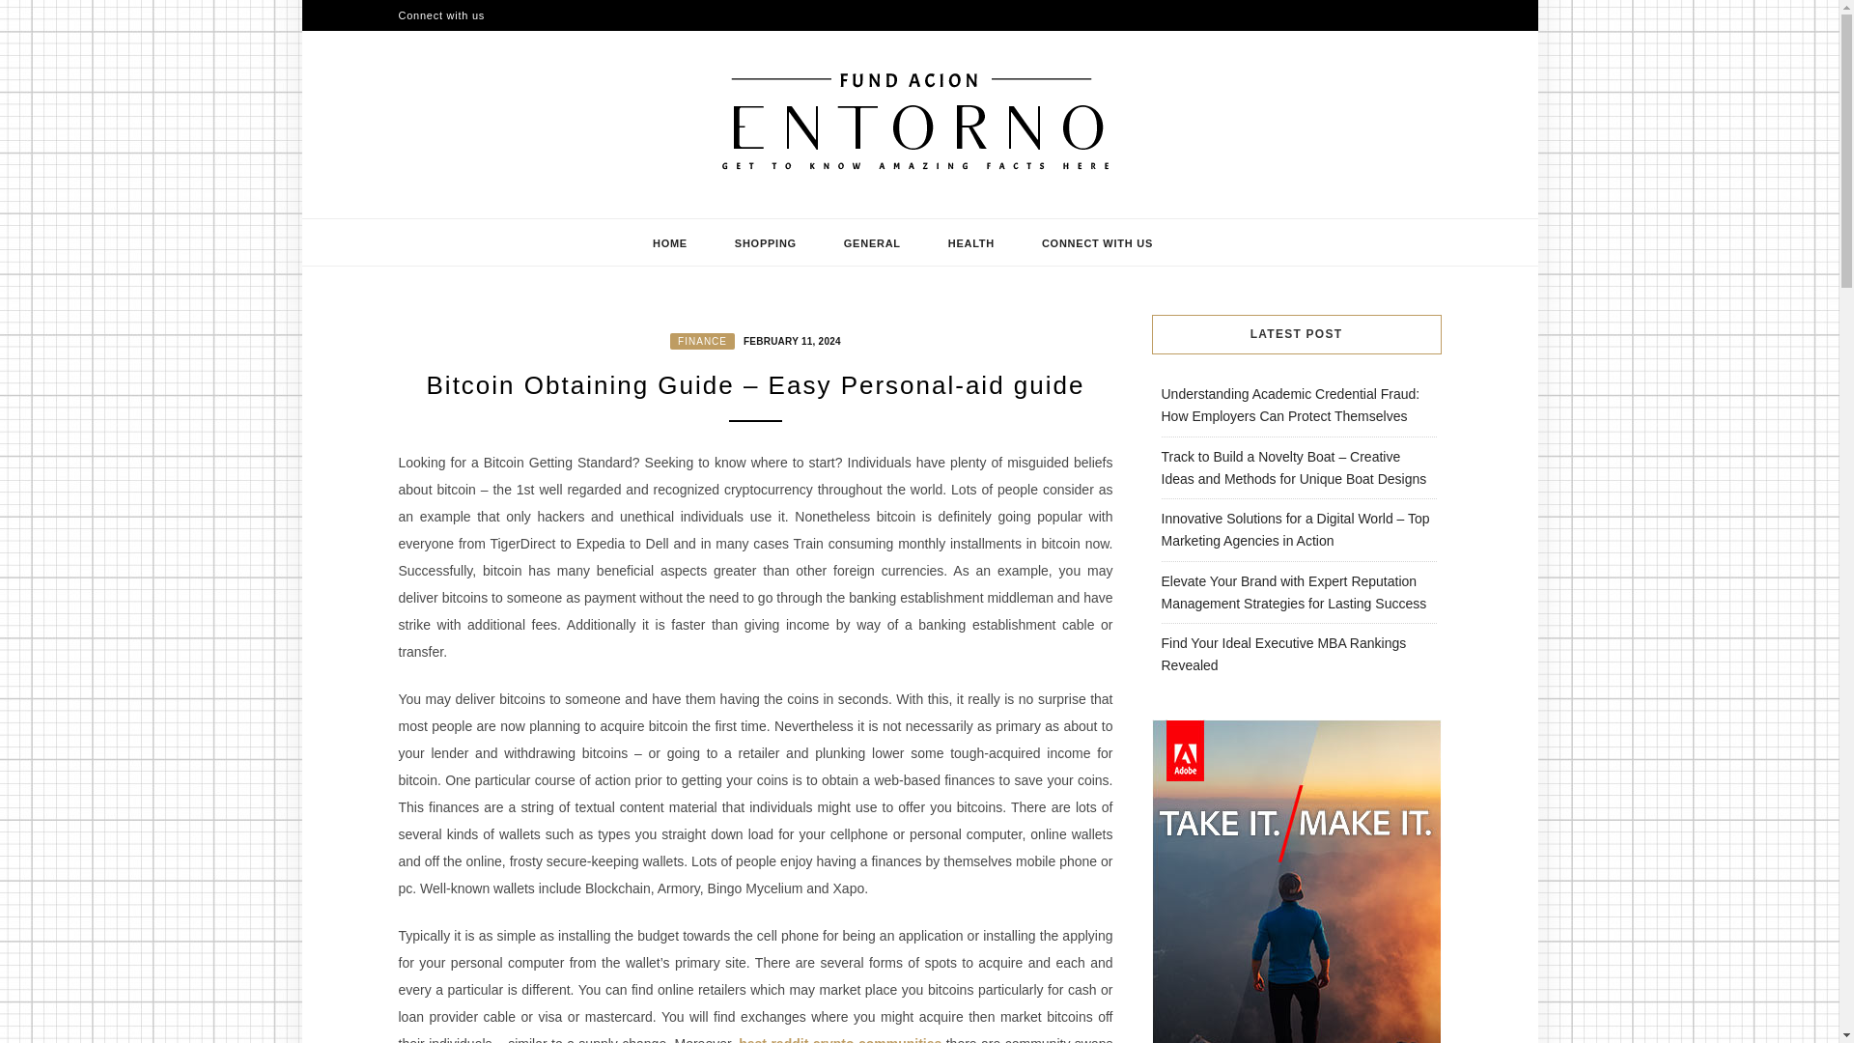 This screenshot has height=1043, width=1854. Describe the element at coordinates (1097, 242) in the screenshot. I see `CONNECT WITH US` at that location.